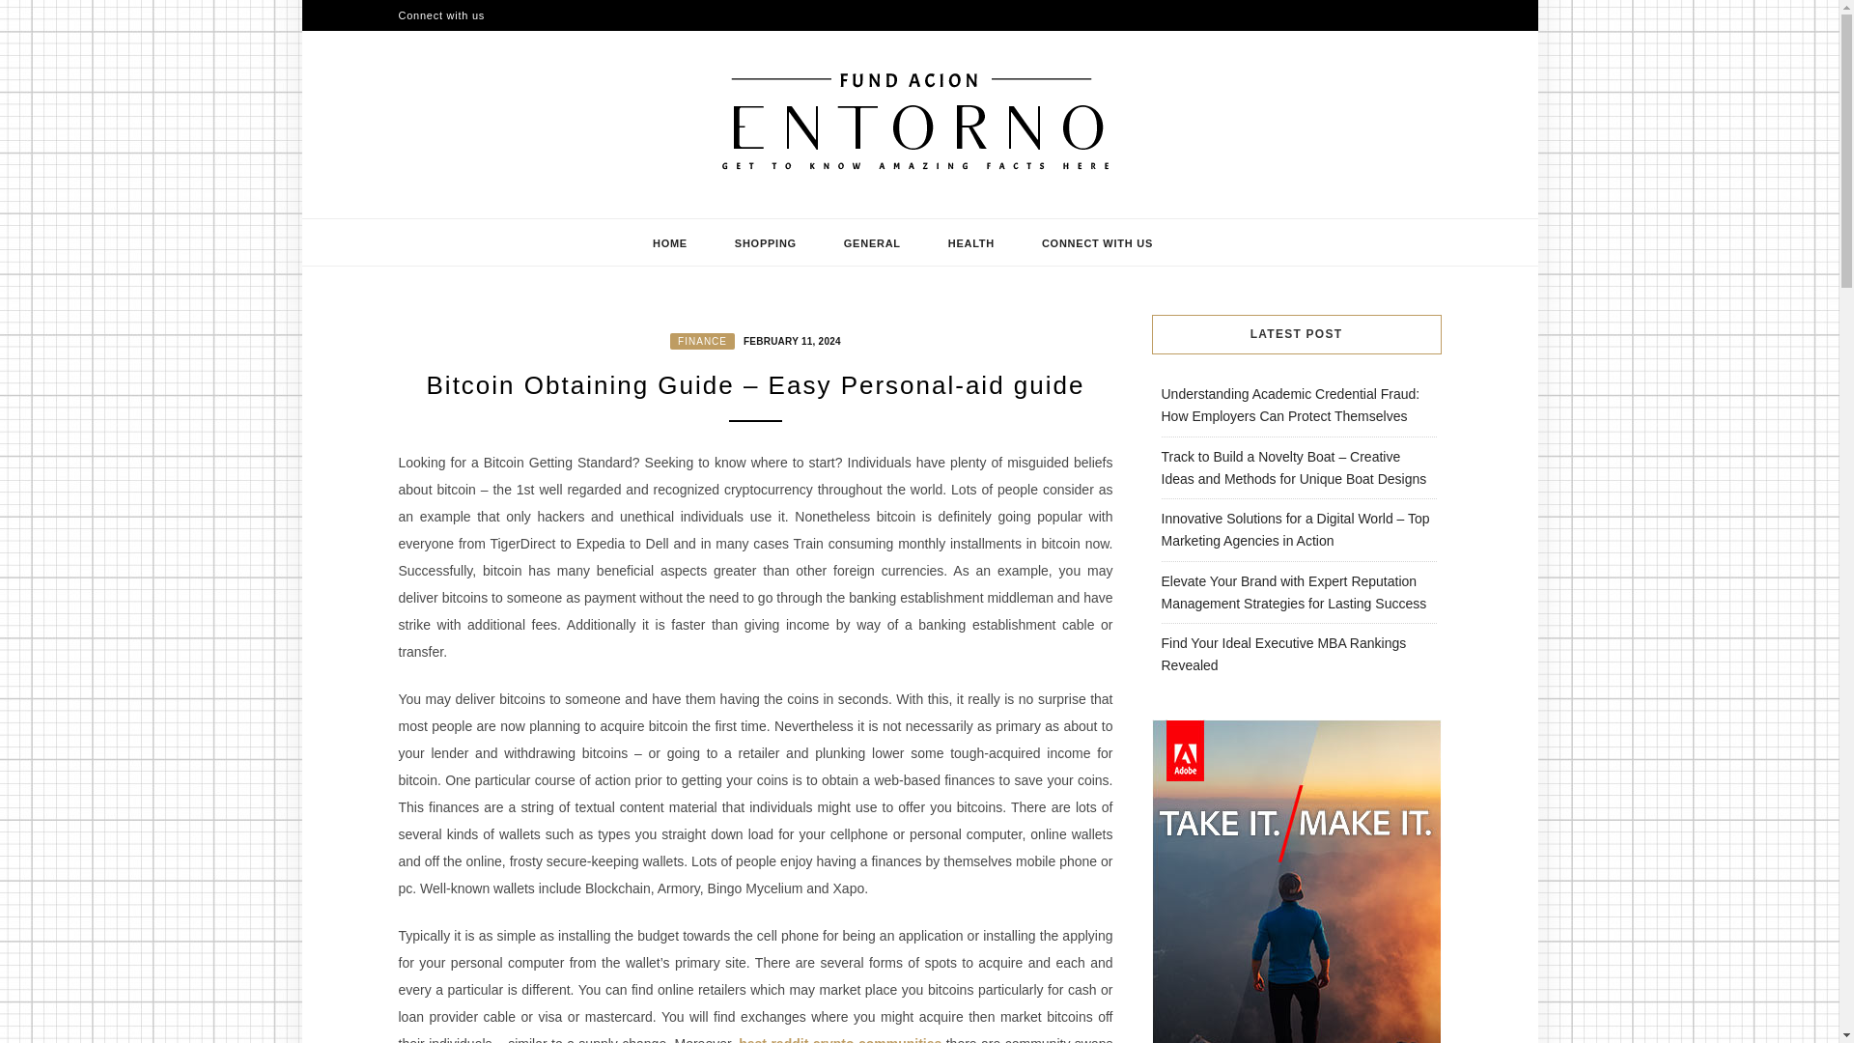 This screenshot has height=1043, width=1854. Describe the element at coordinates (1097, 242) in the screenshot. I see `CONNECT WITH US` at that location.